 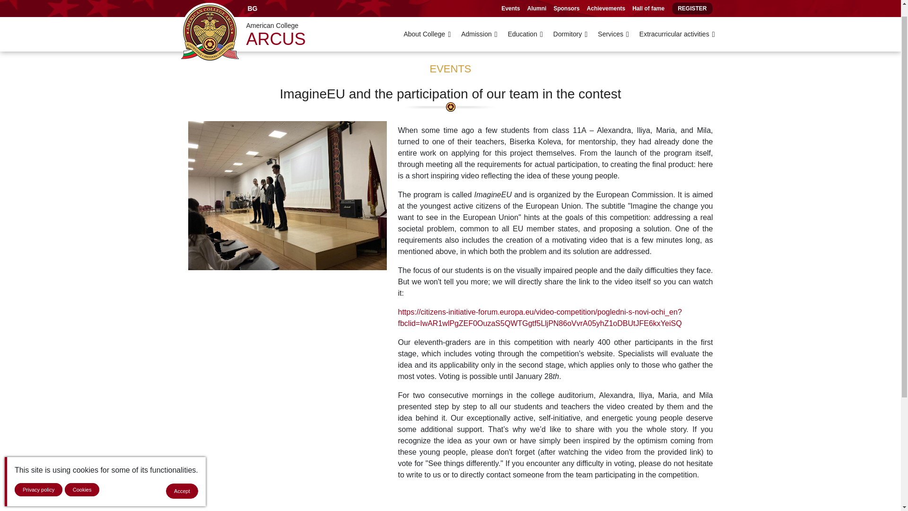 What do you see at coordinates (252, 1) in the screenshot?
I see `BG` at bounding box center [252, 1].